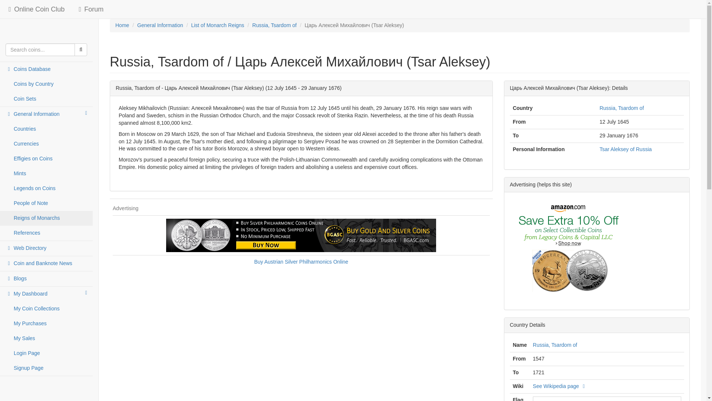 The width and height of the screenshot is (712, 401). I want to click on My Sales, so click(46, 339).